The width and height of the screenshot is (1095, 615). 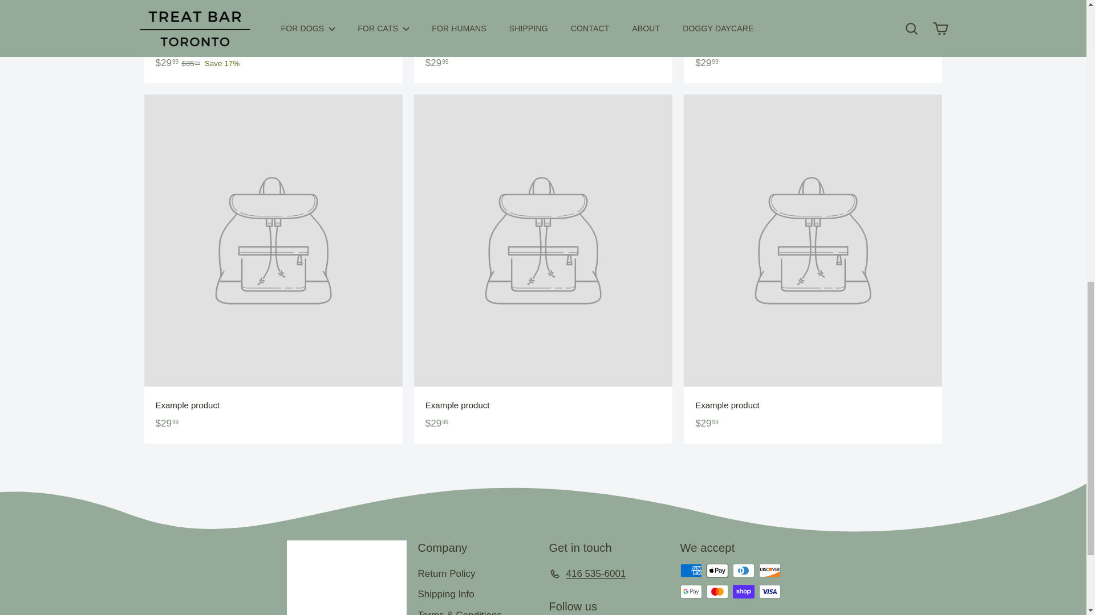 I want to click on Apple Pay, so click(x=717, y=571).